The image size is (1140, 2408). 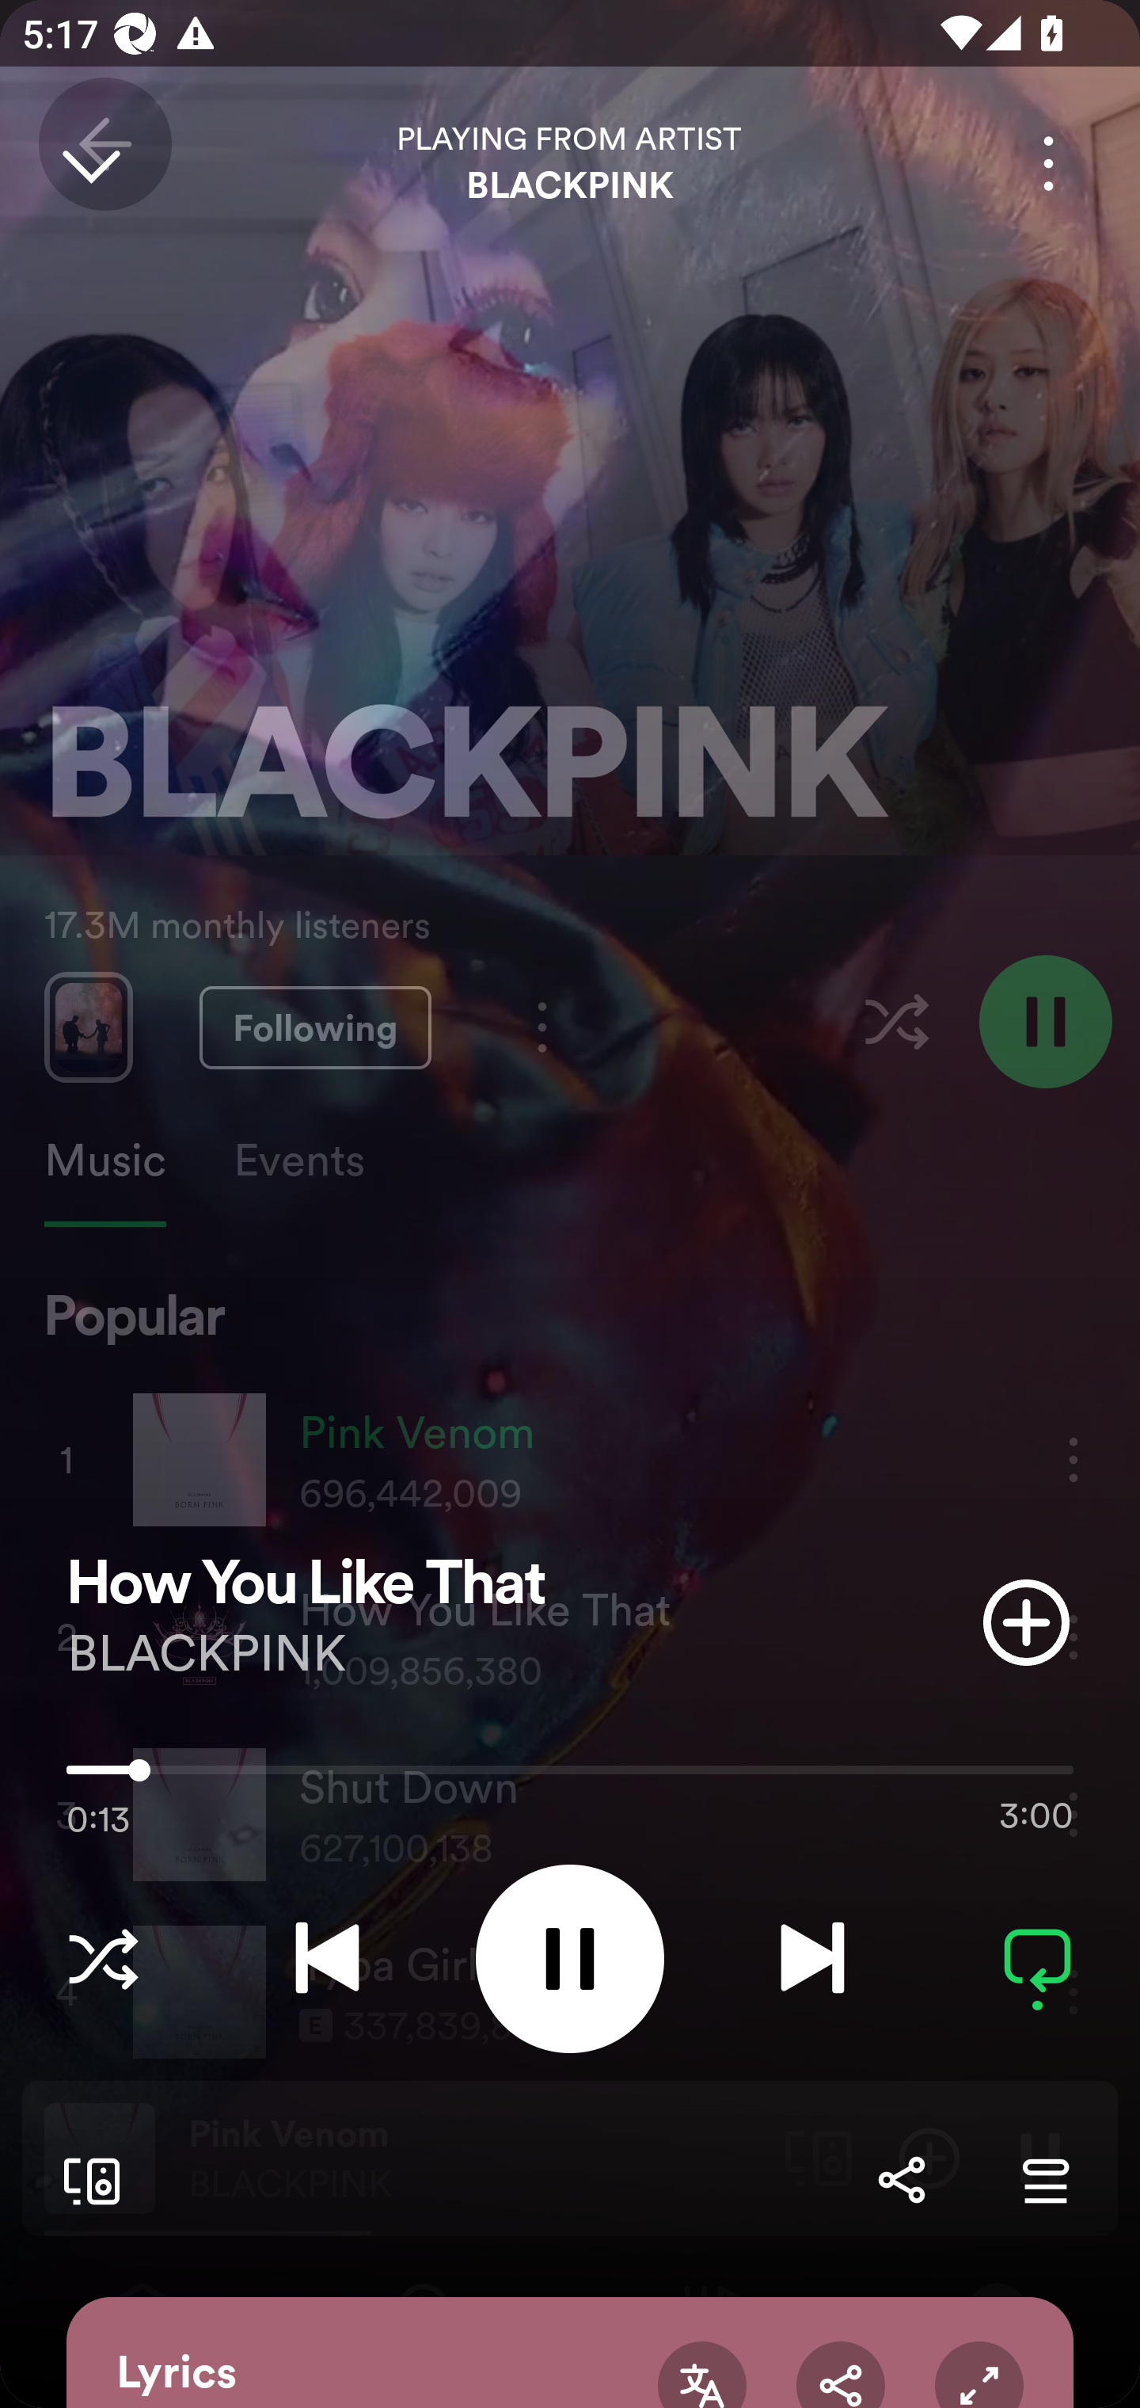 I want to click on Pause, so click(x=570, y=1958).